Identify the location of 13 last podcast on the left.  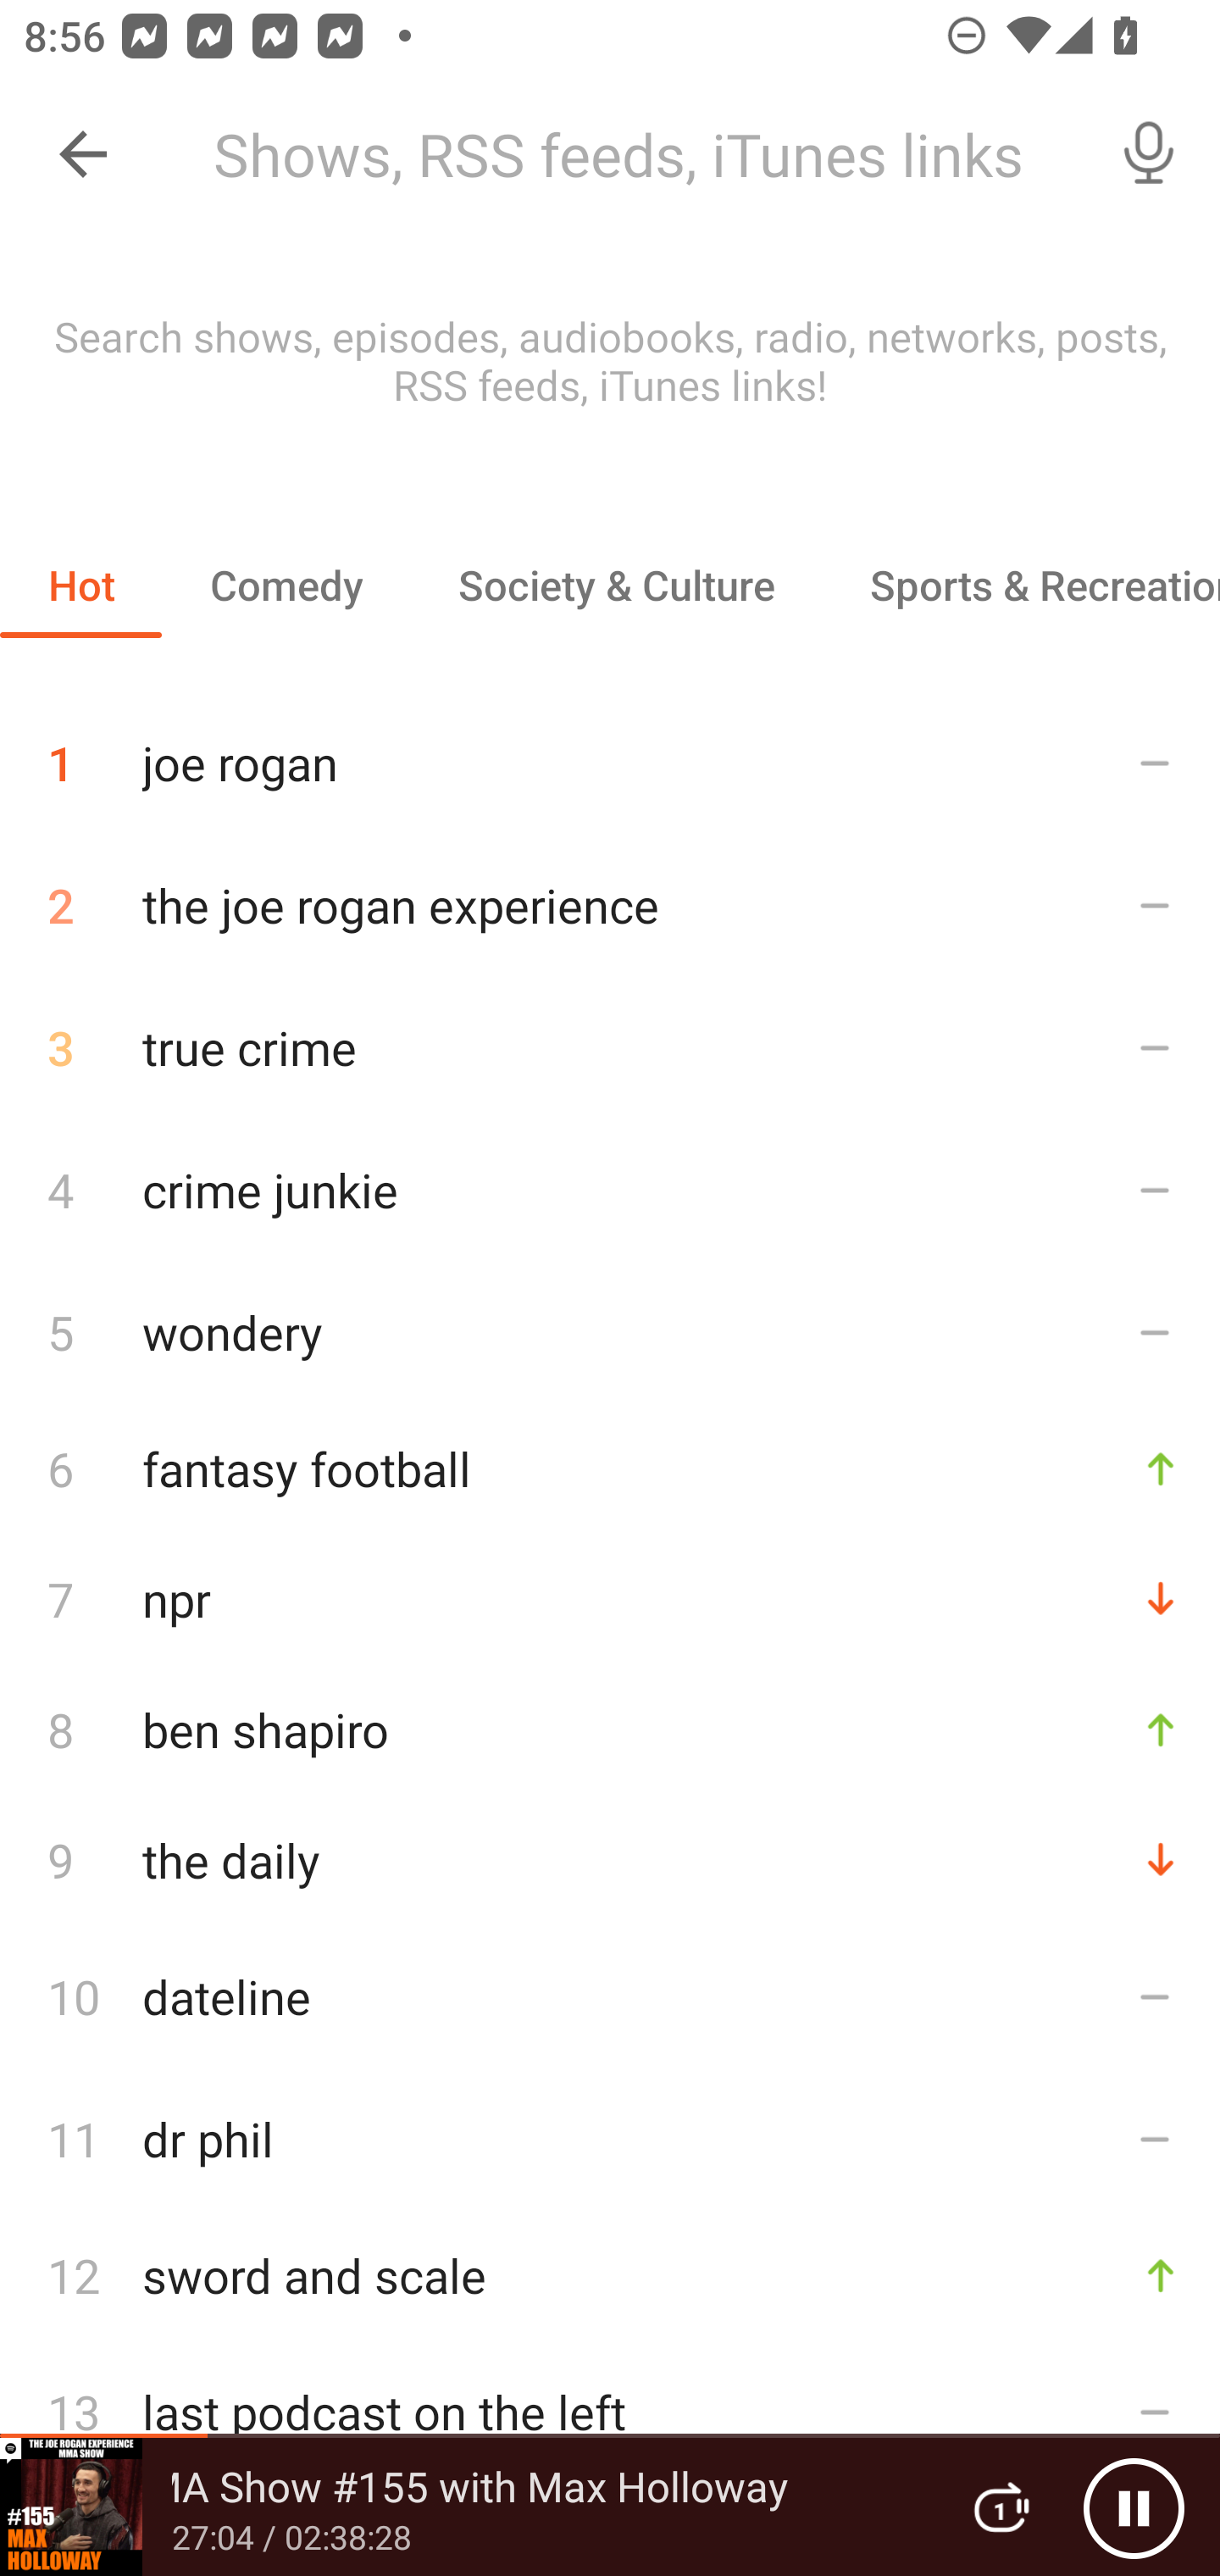
(610, 2412).